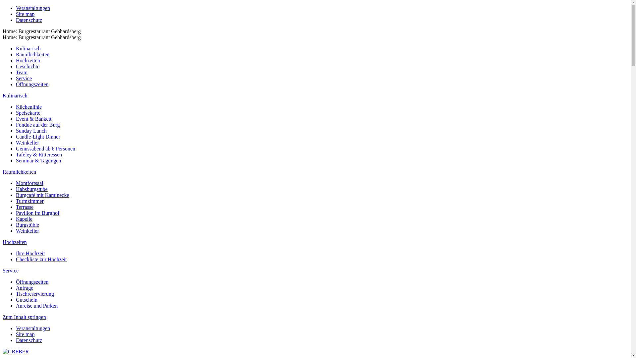 The width and height of the screenshot is (636, 358). What do you see at coordinates (25, 207) in the screenshot?
I see `Terrasse` at bounding box center [25, 207].